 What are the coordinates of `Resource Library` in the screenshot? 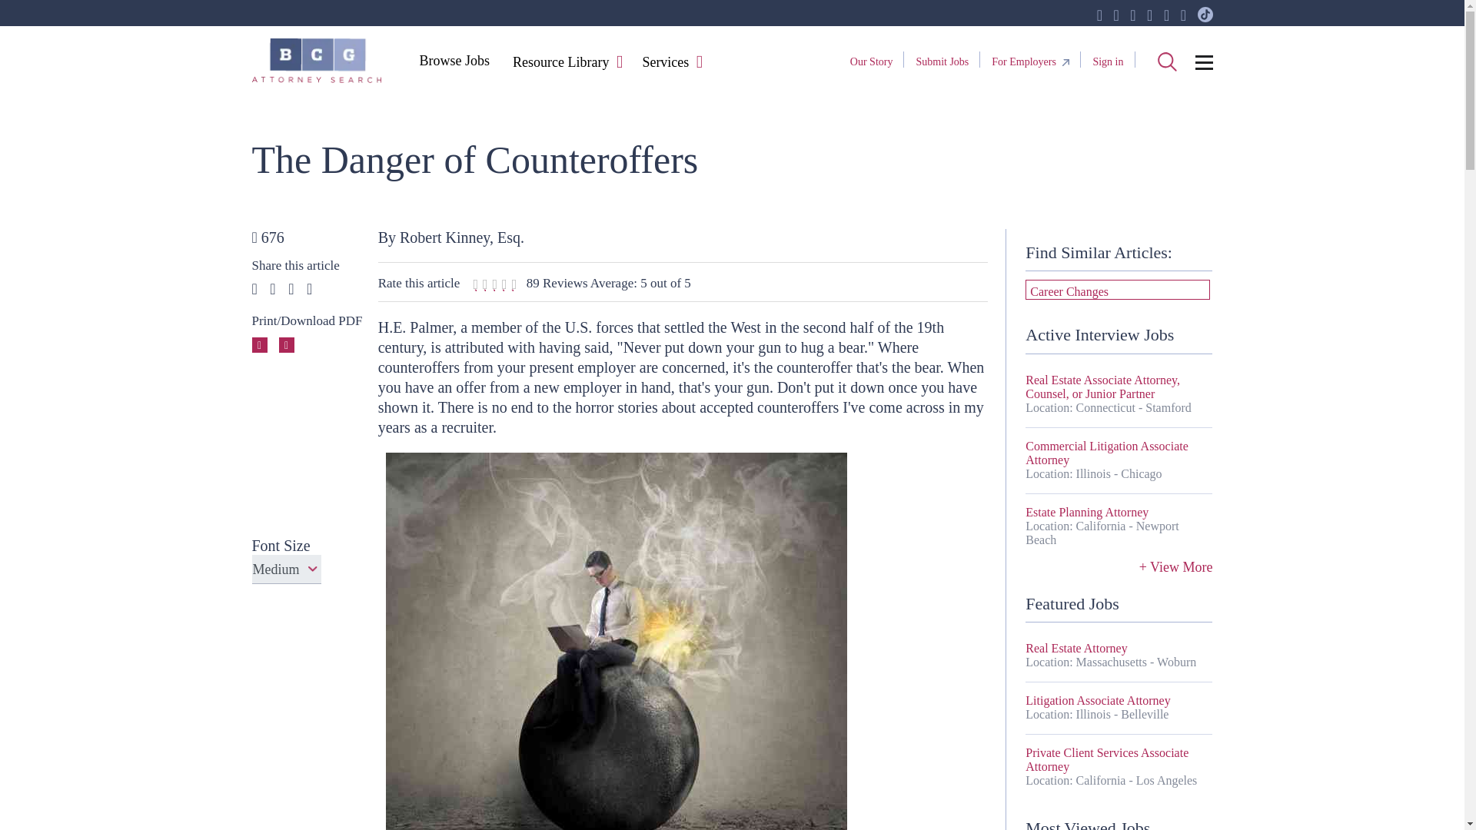 It's located at (560, 63).